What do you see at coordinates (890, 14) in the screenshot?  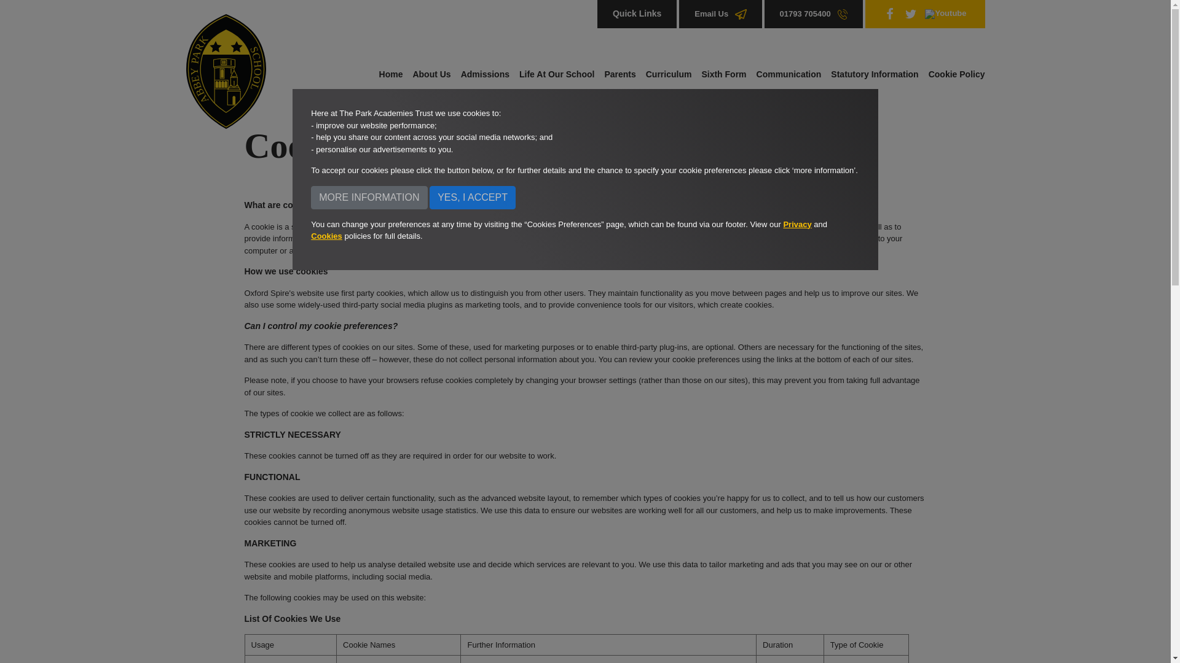 I see `Facebook page` at bounding box center [890, 14].